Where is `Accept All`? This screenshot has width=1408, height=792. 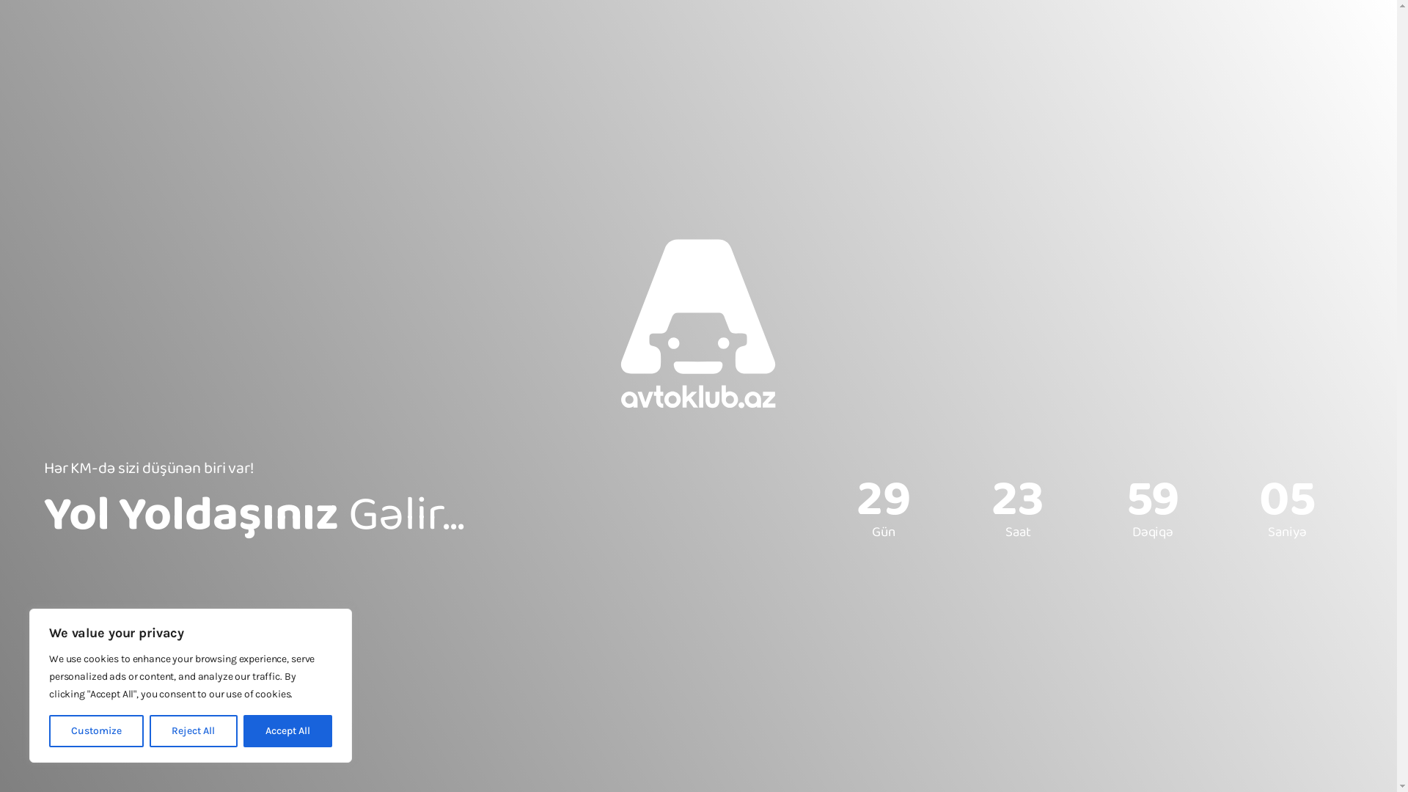 Accept All is located at coordinates (287, 731).